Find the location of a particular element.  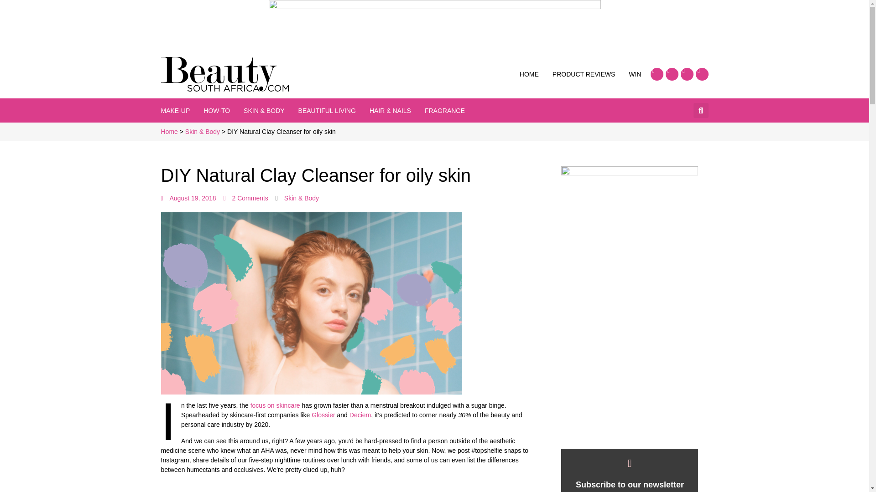

focus on skincare is located at coordinates (276, 405).